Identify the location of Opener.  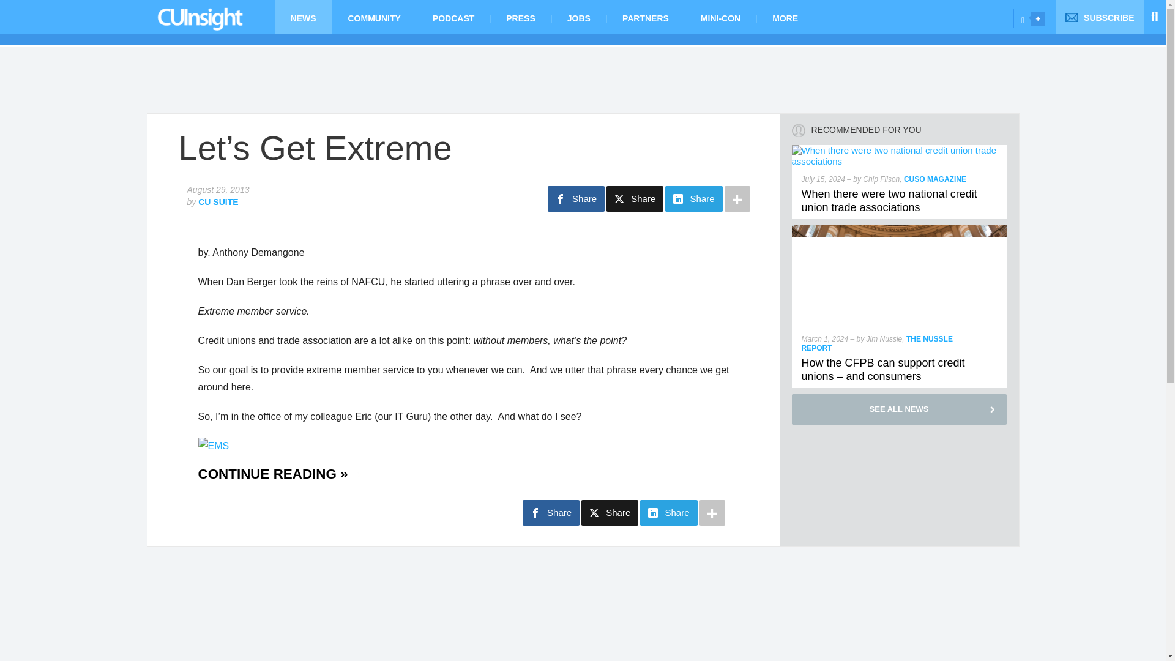
(1038, 18).